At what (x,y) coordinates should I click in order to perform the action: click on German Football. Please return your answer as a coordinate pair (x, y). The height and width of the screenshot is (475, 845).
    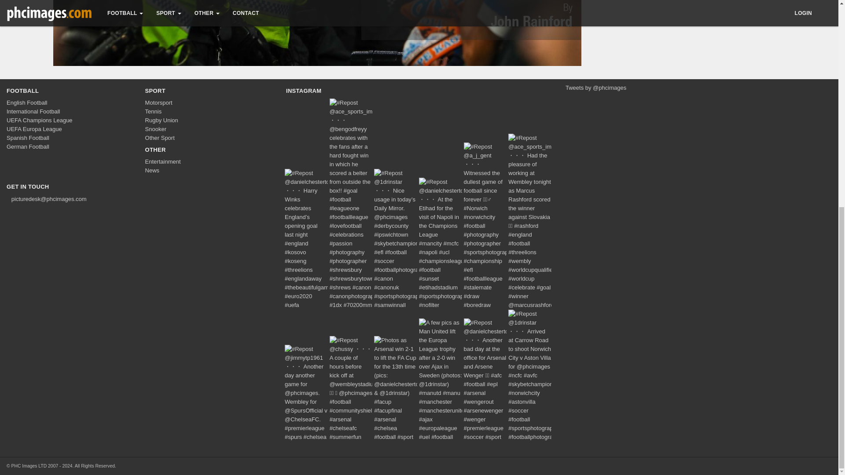
    Looking at the image, I should click on (28, 147).